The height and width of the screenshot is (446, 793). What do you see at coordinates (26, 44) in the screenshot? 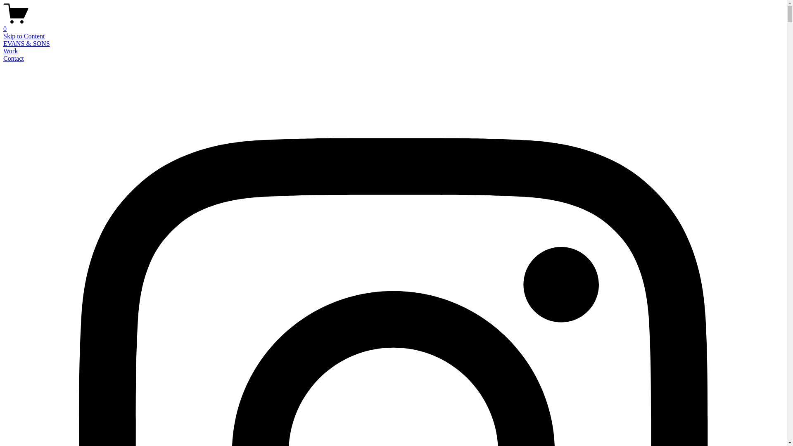
I see `EVANS & SONS` at bounding box center [26, 44].